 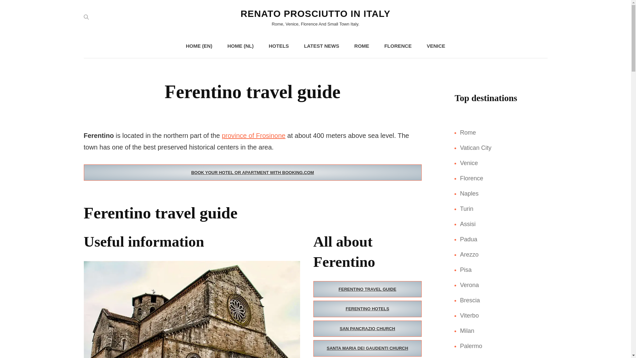 What do you see at coordinates (279, 46) in the screenshot?
I see `HOTELS` at bounding box center [279, 46].